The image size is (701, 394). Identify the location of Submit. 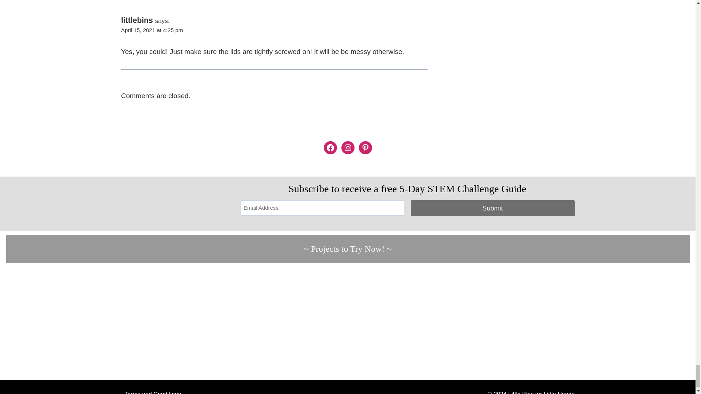
(493, 208).